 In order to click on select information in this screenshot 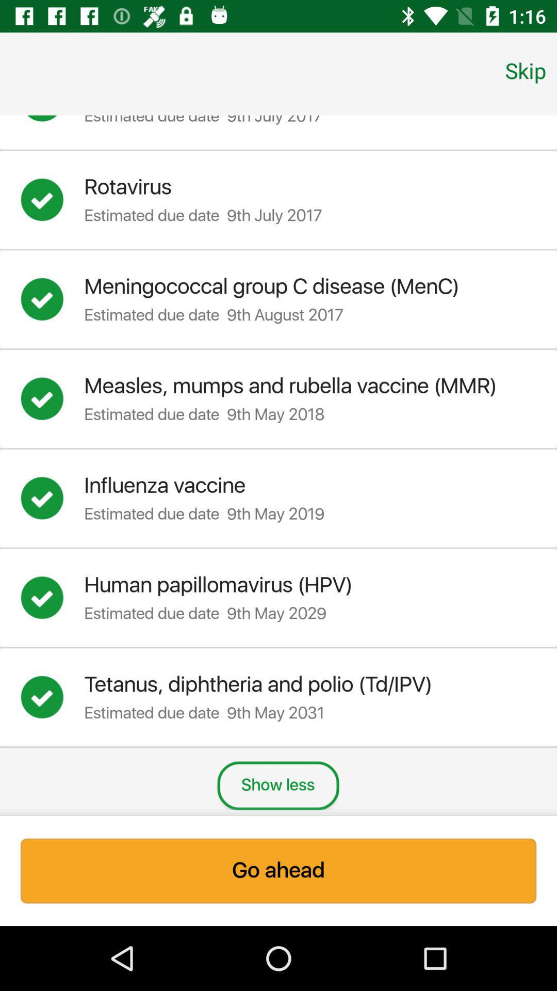, I will do `click(52, 398)`.